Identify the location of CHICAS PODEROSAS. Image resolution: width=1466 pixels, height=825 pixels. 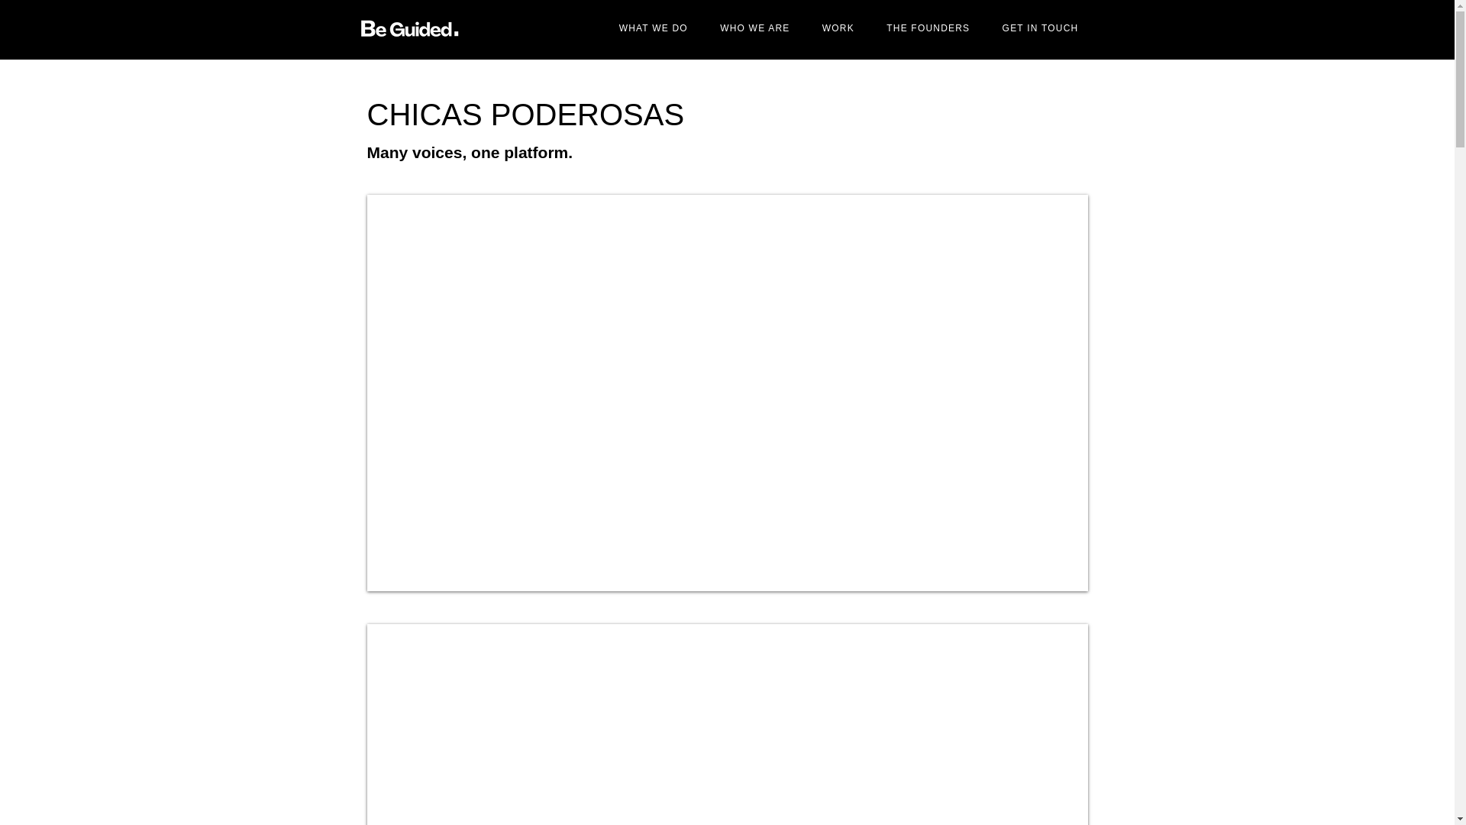
(525, 115).